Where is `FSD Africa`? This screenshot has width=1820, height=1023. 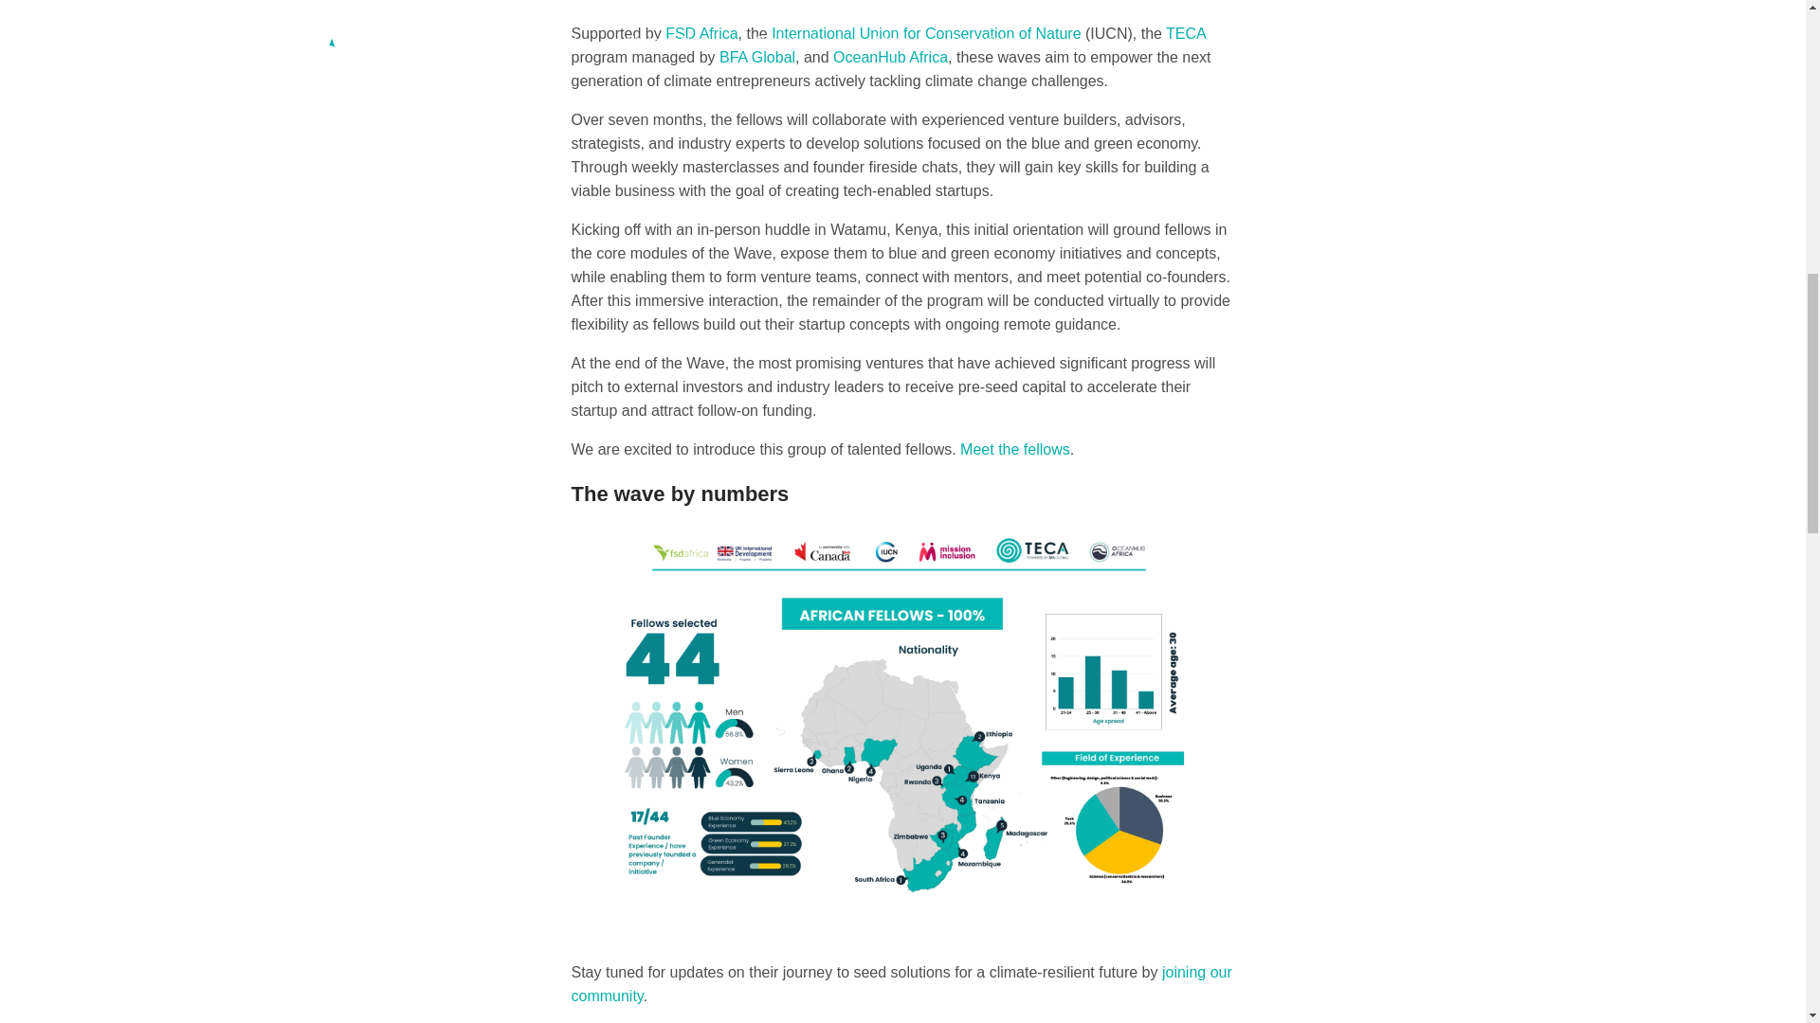 FSD Africa is located at coordinates (701, 34).